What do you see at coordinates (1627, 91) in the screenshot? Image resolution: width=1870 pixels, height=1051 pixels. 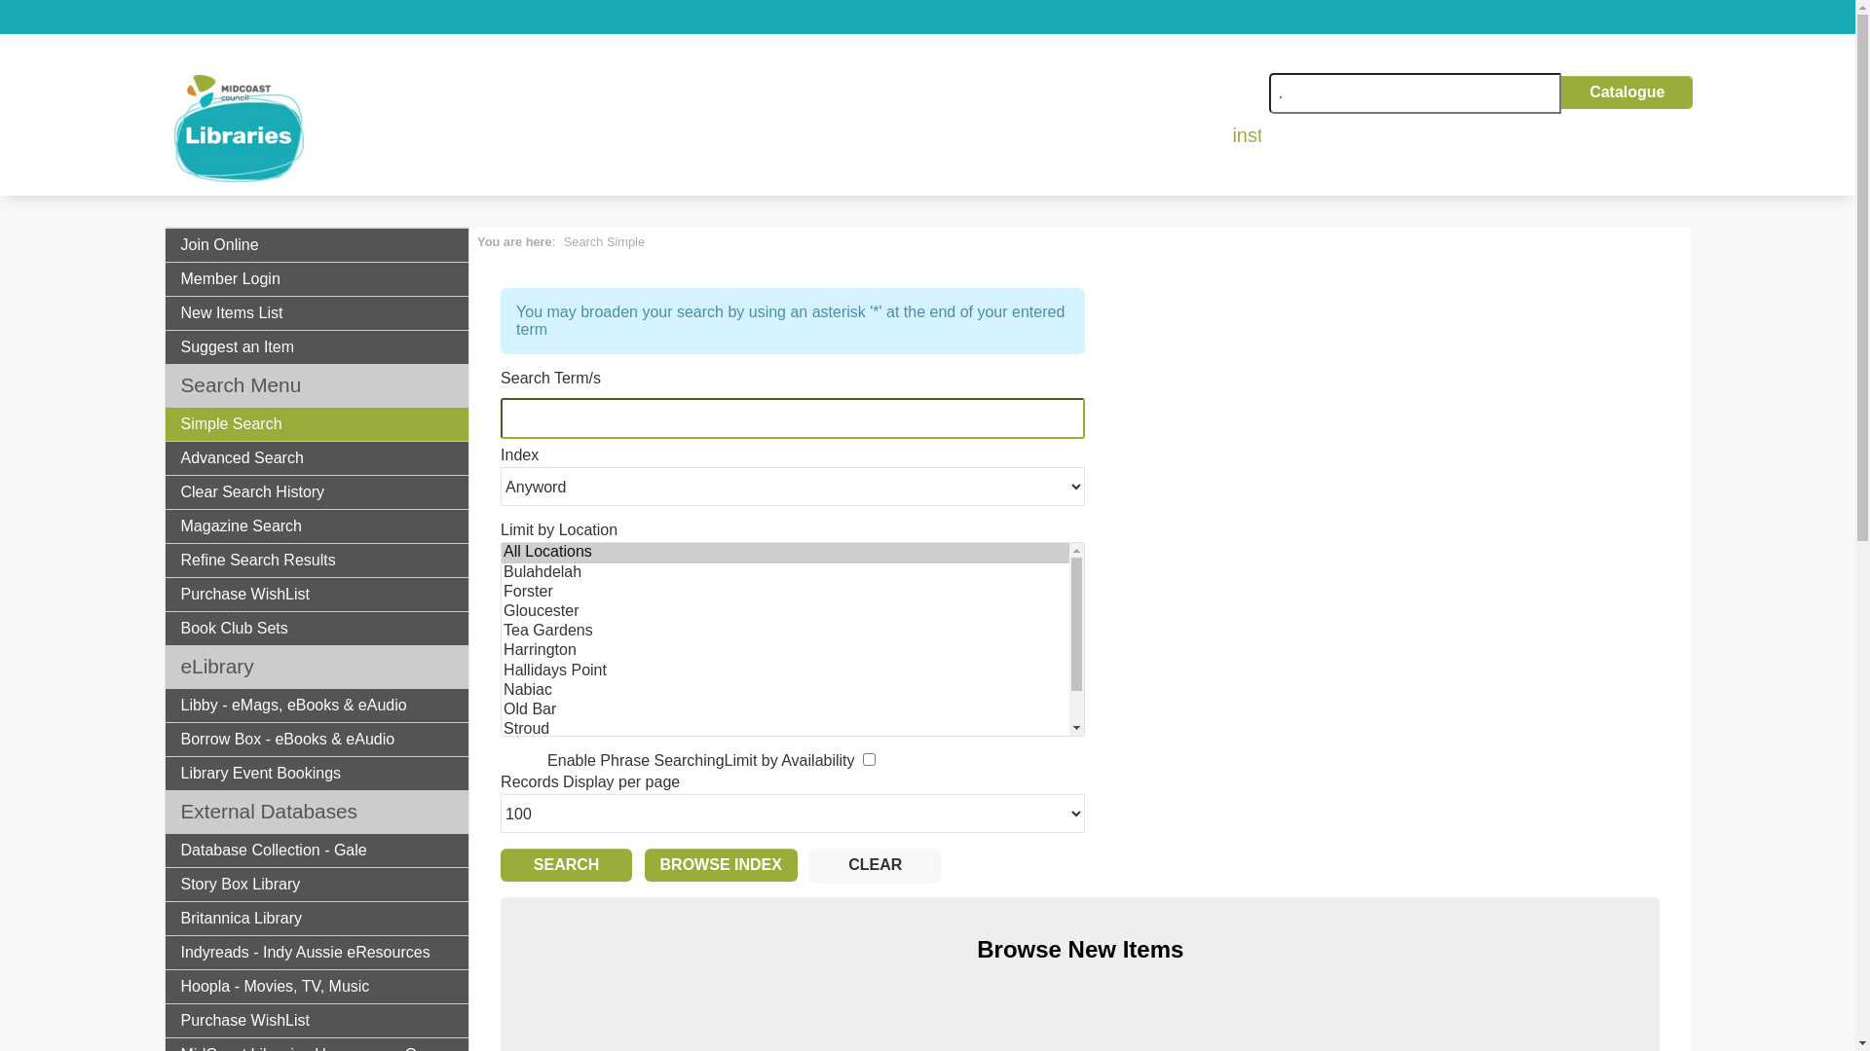 I see `Catalogue` at bounding box center [1627, 91].